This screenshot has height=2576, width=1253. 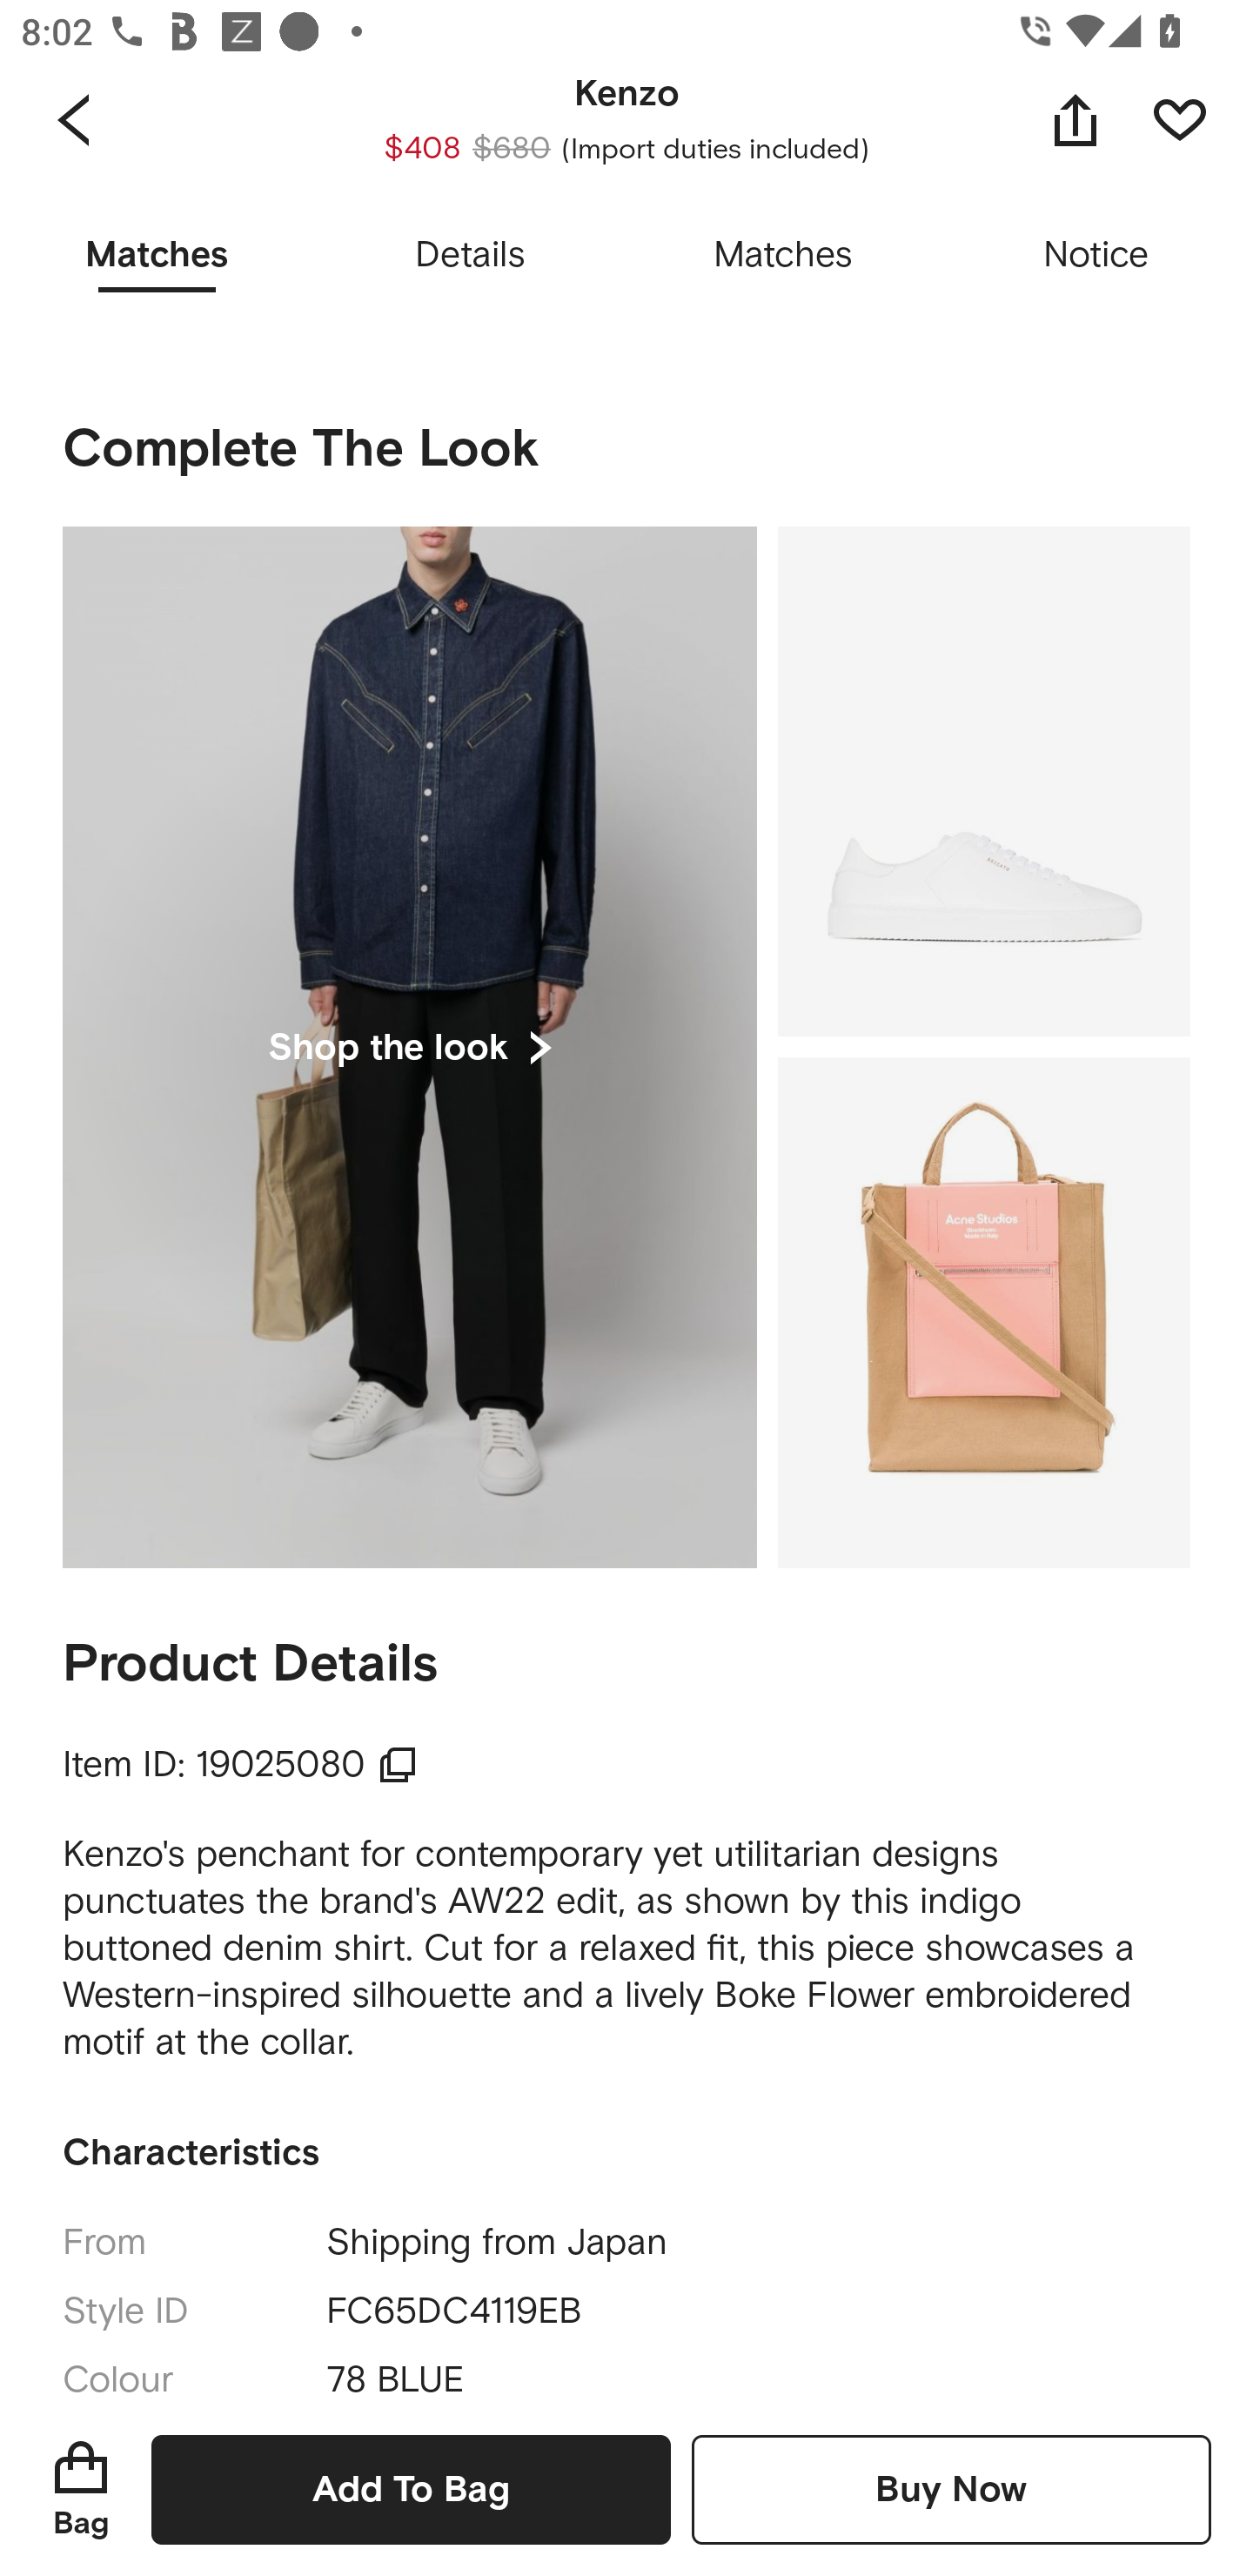 What do you see at coordinates (470, 256) in the screenshot?
I see `Details` at bounding box center [470, 256].